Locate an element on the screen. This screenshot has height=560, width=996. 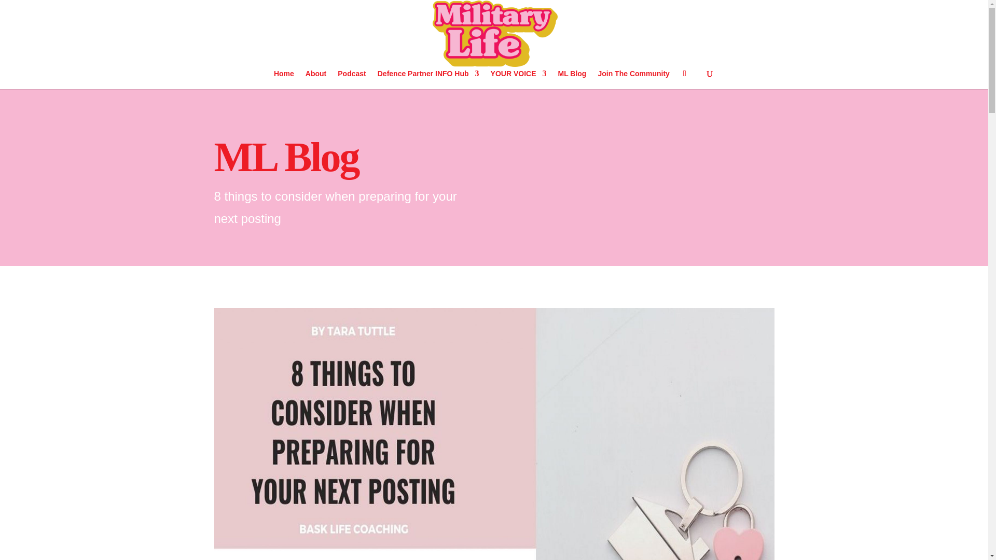
Home is located at coordinates (284, 79).